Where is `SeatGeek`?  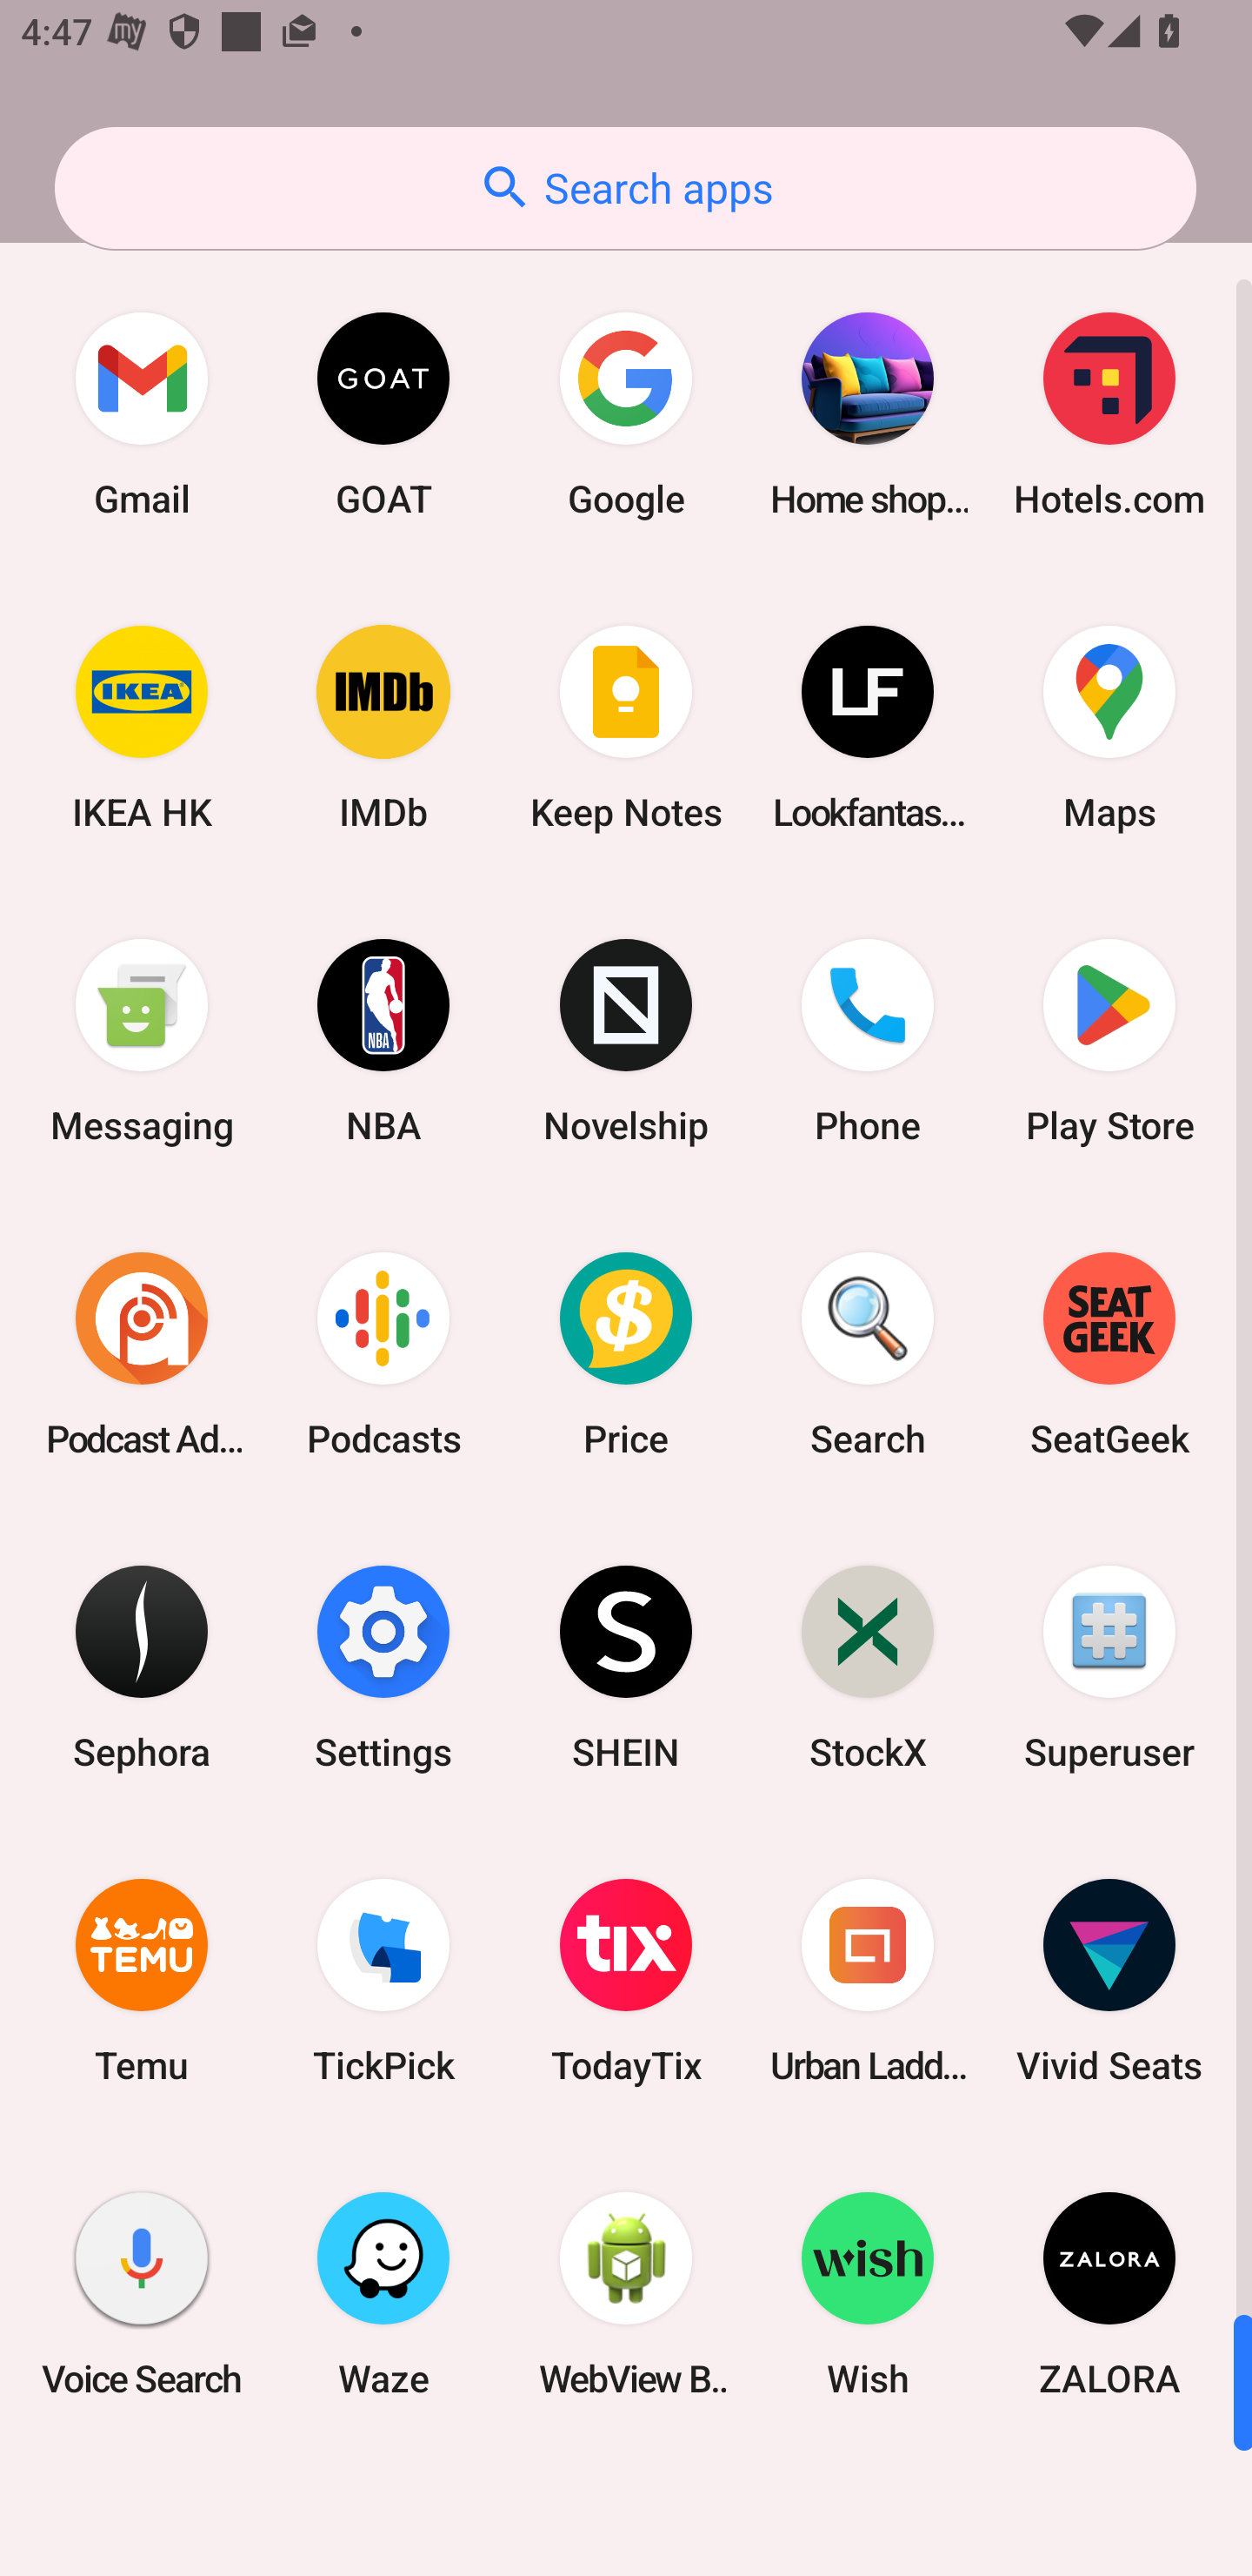 SeatGeek is located at coordinates (1109, 1353).